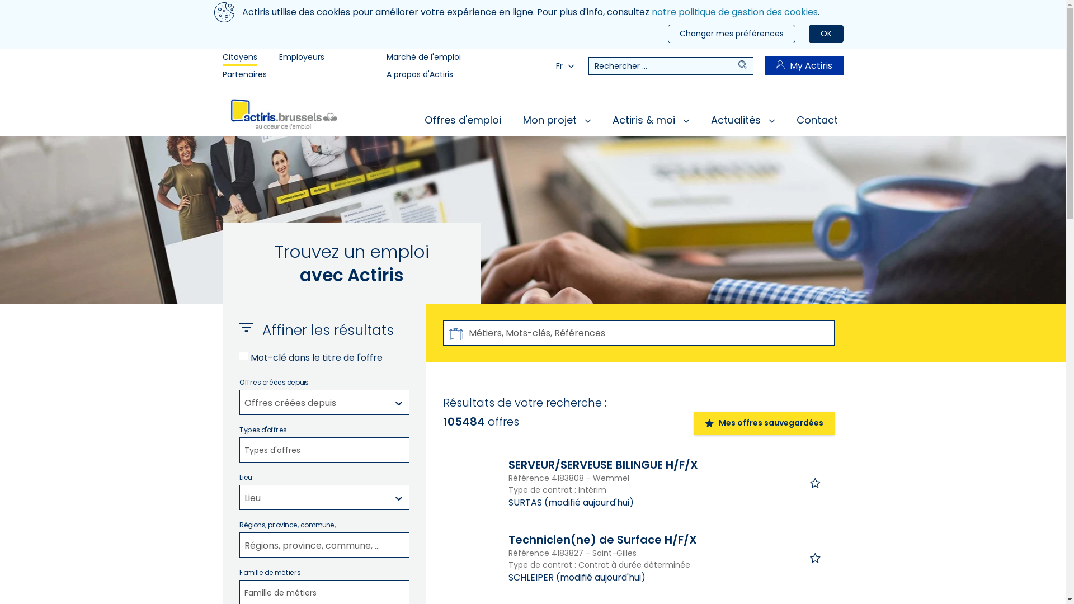 This screenshot has width=1074, height=604. Describe the element at coordinates (420, 75) in the screenshot. I see `A propos d'Actiris` at that location.